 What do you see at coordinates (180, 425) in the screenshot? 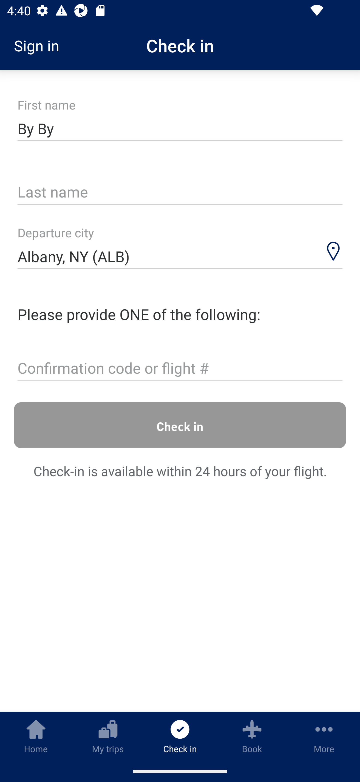
I see `Check in` at bounding box center [180, 425].